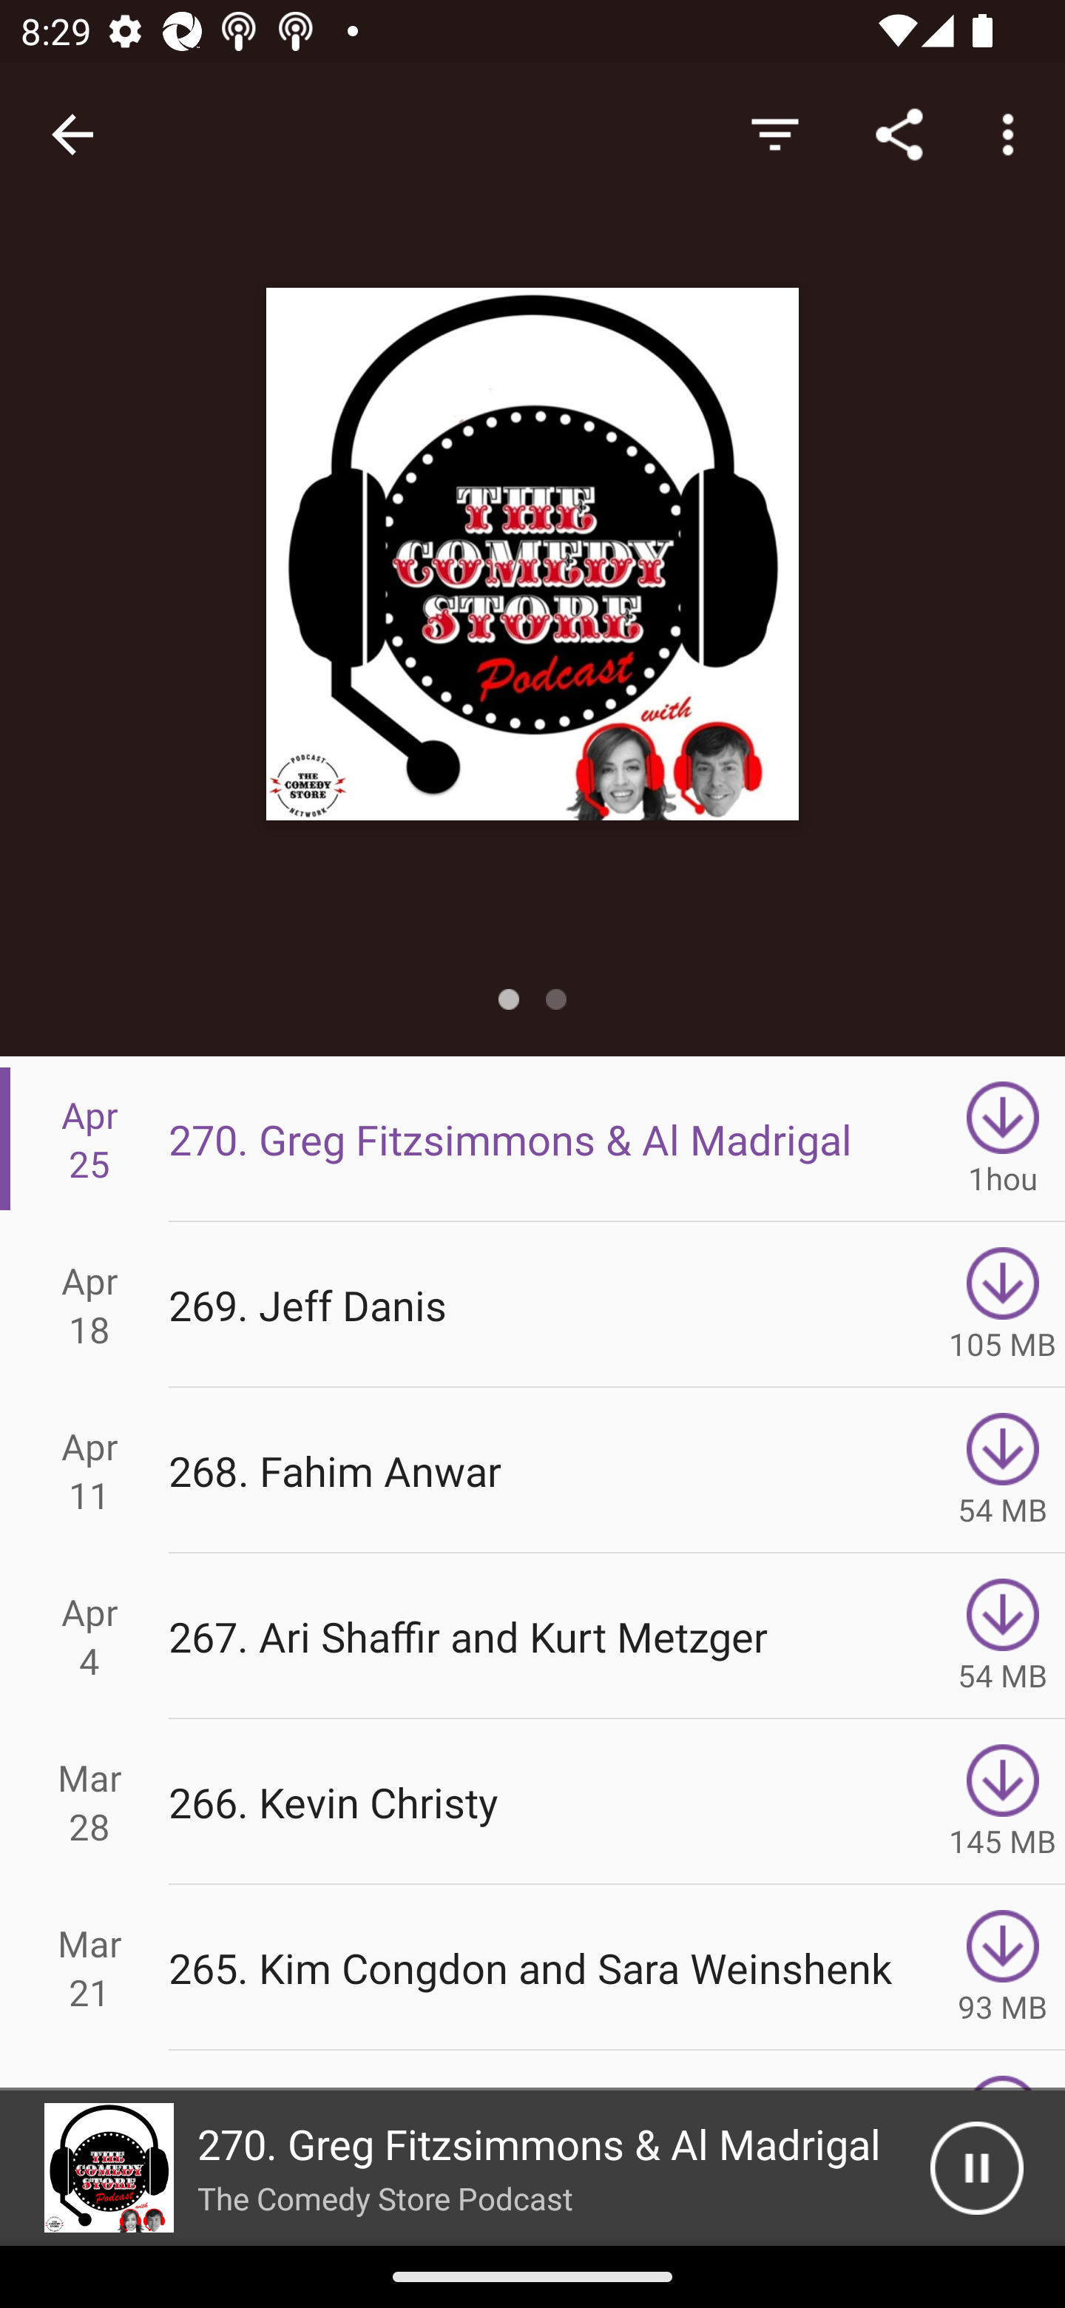 This screenshot has height=2308, width=1065. What do you see at coordinates (532, 1303) in the screenshot?
I see `Apr 18 269. Jeff Danis Download 105 MB` at bounding box center [532, 1303].